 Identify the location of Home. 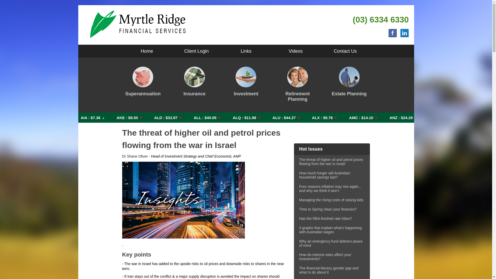
(147, 51).